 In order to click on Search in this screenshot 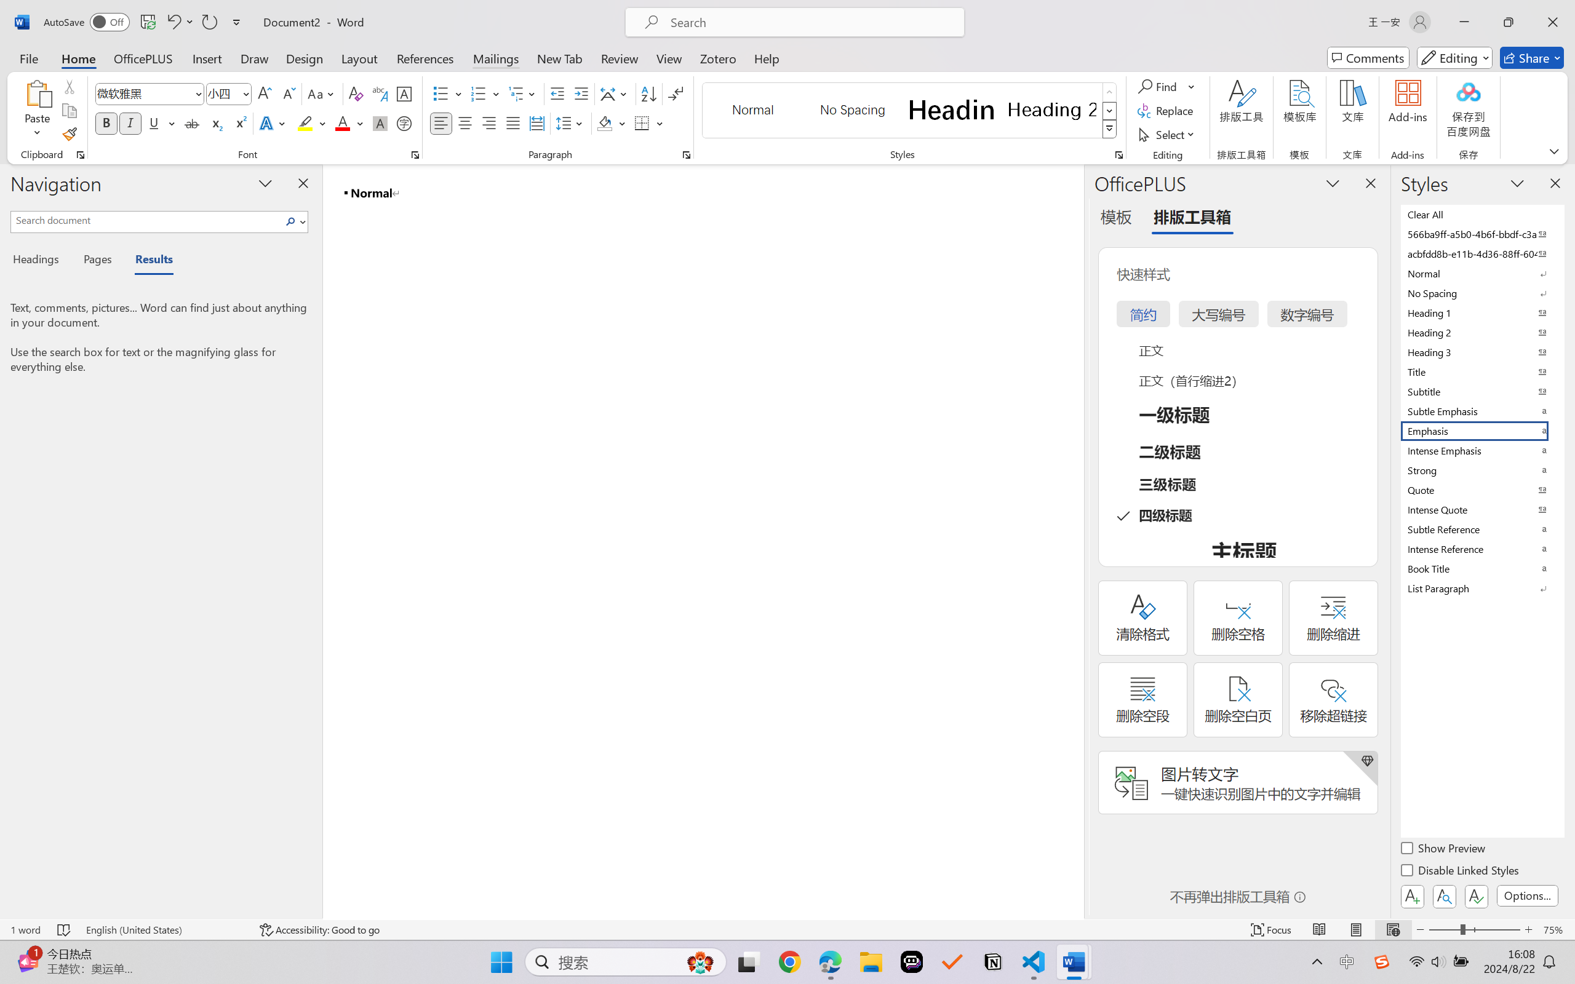, I will do `click(291, 221)`.